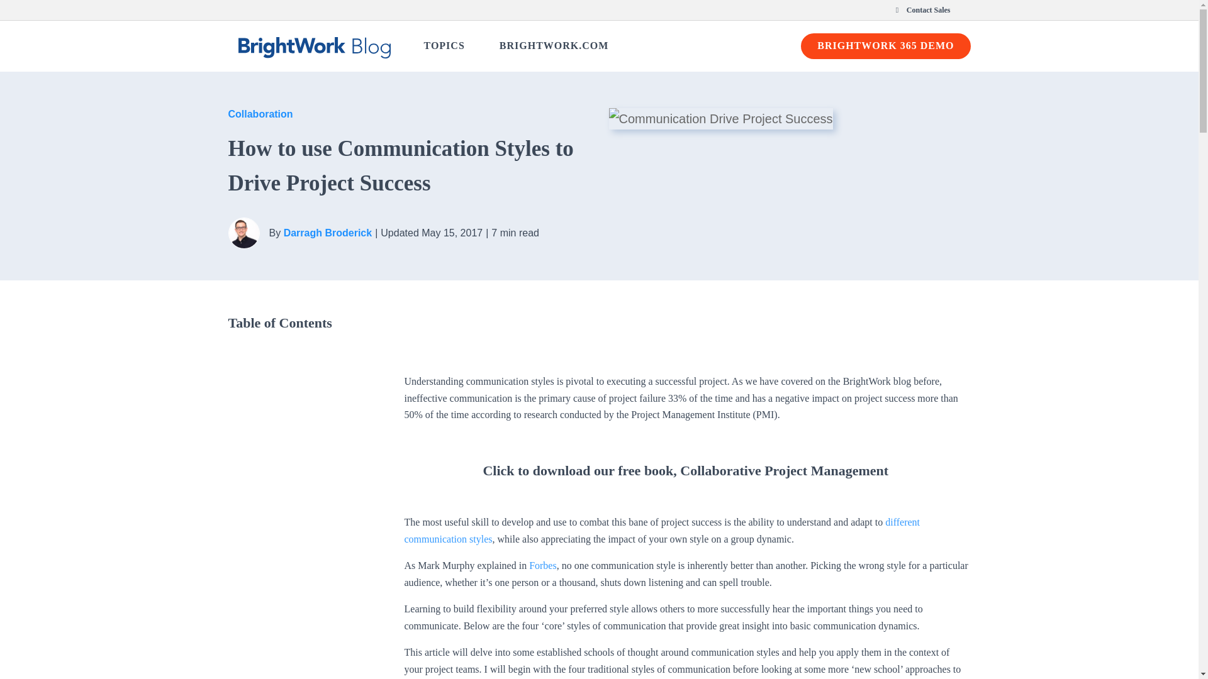 The width and height of the screenshot is (1208, 679). What do you see at coordinates (599, 46) in the screenshot?
I see `BRIGHTWORK.COM` at bounding box center [599, 46].